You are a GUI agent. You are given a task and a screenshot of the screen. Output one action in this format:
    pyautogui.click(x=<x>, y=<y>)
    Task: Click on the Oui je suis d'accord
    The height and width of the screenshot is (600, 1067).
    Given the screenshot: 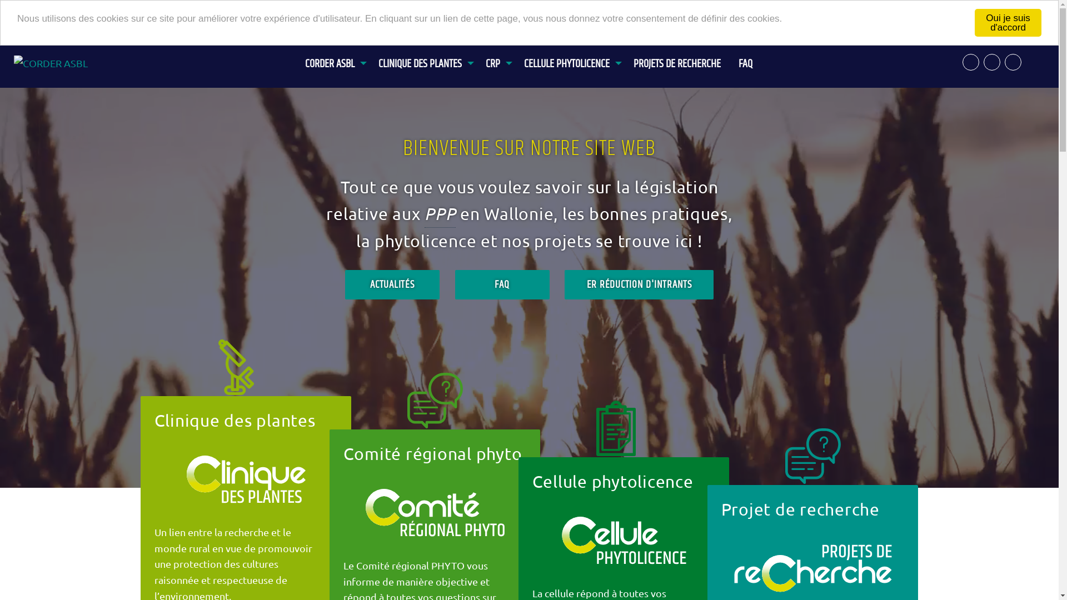 What is the action you would take?
    pyautogui.click(x=1008, y=23)
    